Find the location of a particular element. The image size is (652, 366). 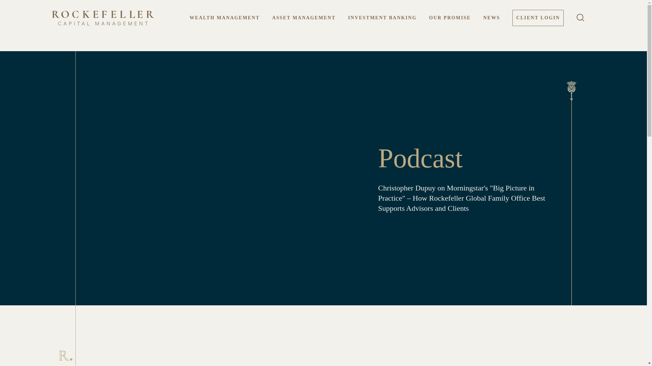

ASSET MANAGEMENT is located at coordinates (304, 18).